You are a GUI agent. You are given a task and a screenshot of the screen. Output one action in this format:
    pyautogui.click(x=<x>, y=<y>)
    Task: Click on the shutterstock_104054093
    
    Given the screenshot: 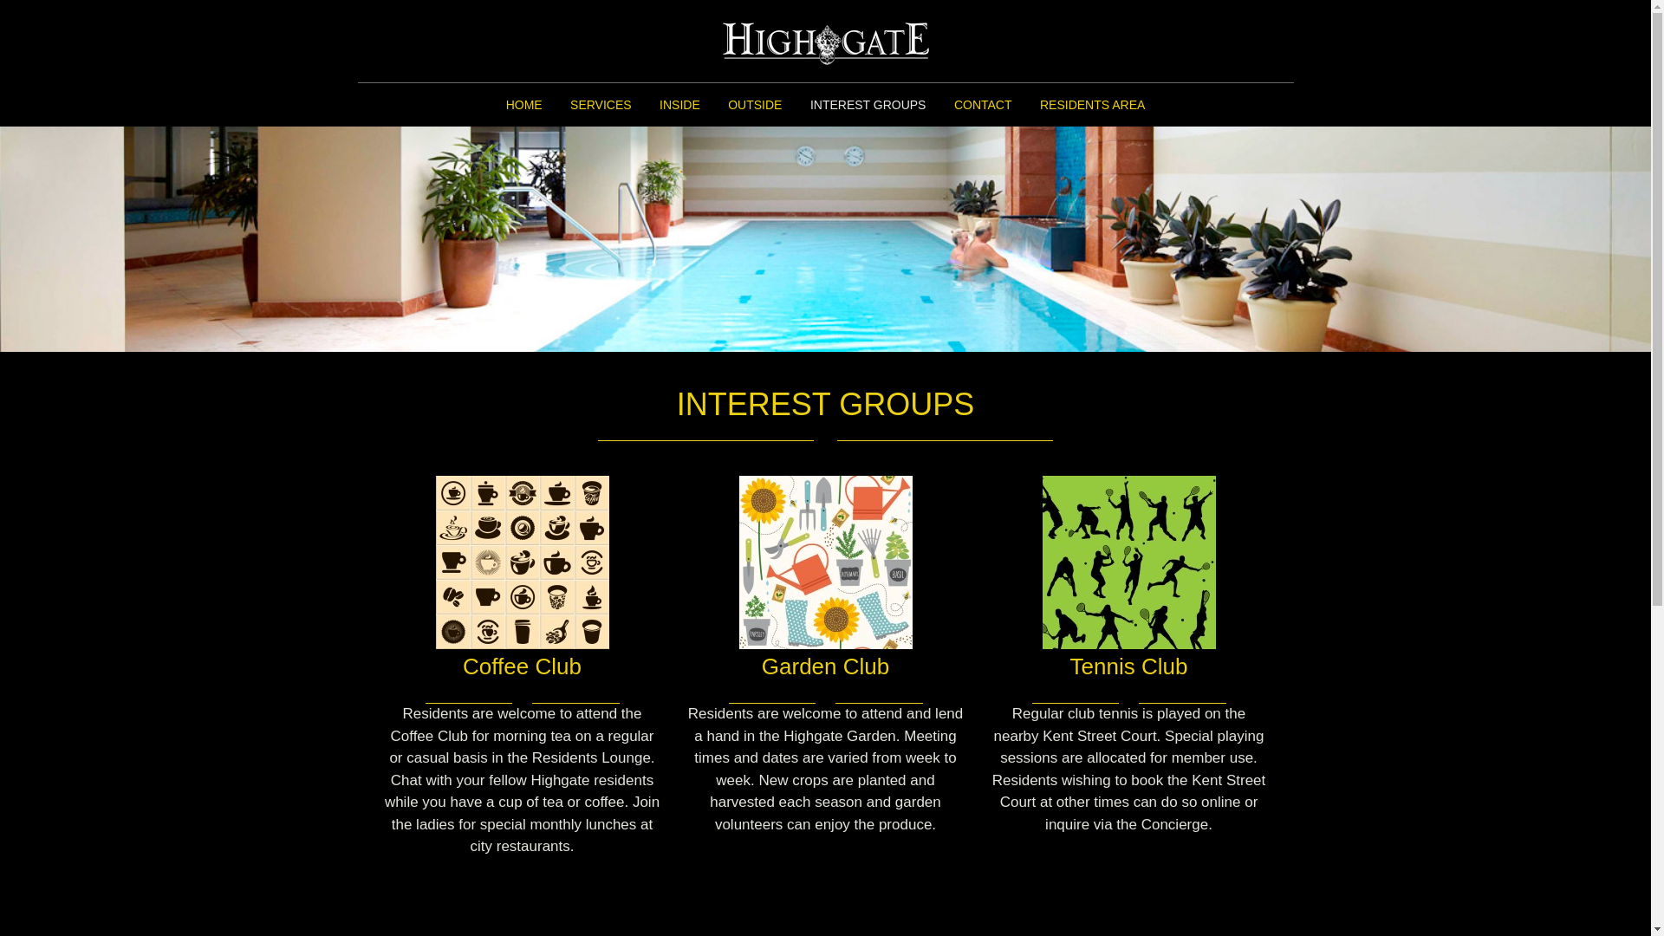 What is the action you would take?
    pyautogui.click(x=522, y=562)
    